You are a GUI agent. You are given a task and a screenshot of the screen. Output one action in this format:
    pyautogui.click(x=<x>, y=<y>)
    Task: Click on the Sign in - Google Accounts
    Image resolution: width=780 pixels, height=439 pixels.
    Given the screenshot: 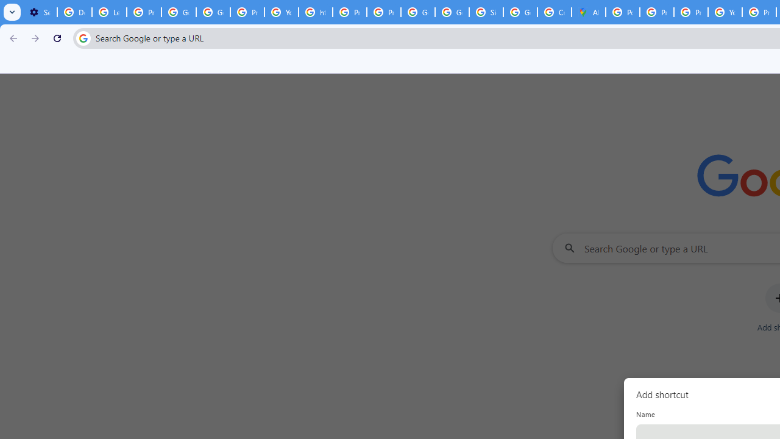 What is the action you would take?
    pyautogui.click(x=486, y=12)
    